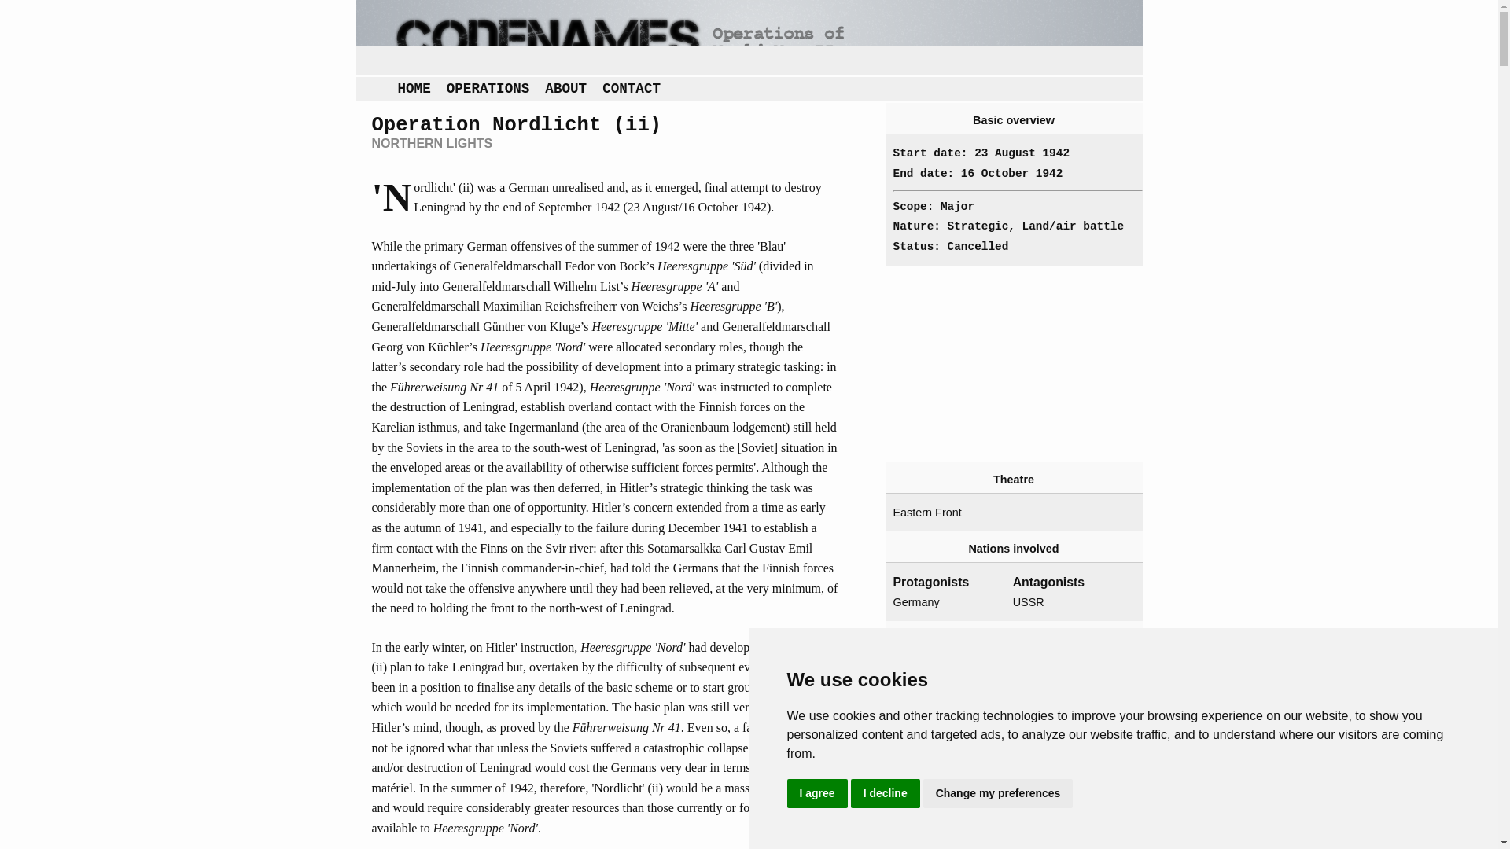 This screenshot has height=849, width=1510. I want to click on OPERATIONS, so click(488, 90).